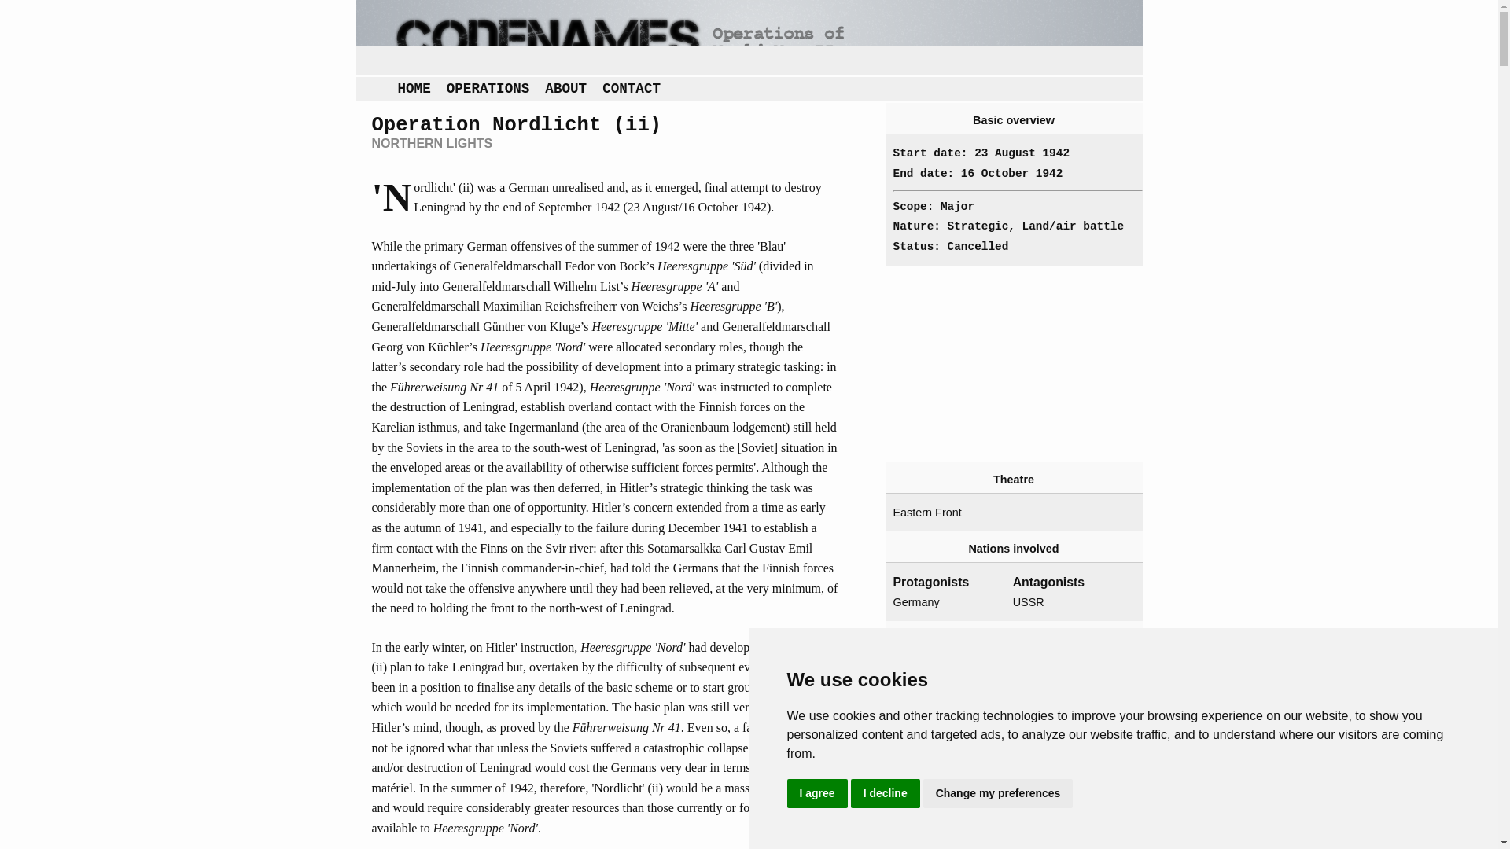 This screenshot has height=849, width=1510. I want to click on OPERATIONS, so click(488, 90).